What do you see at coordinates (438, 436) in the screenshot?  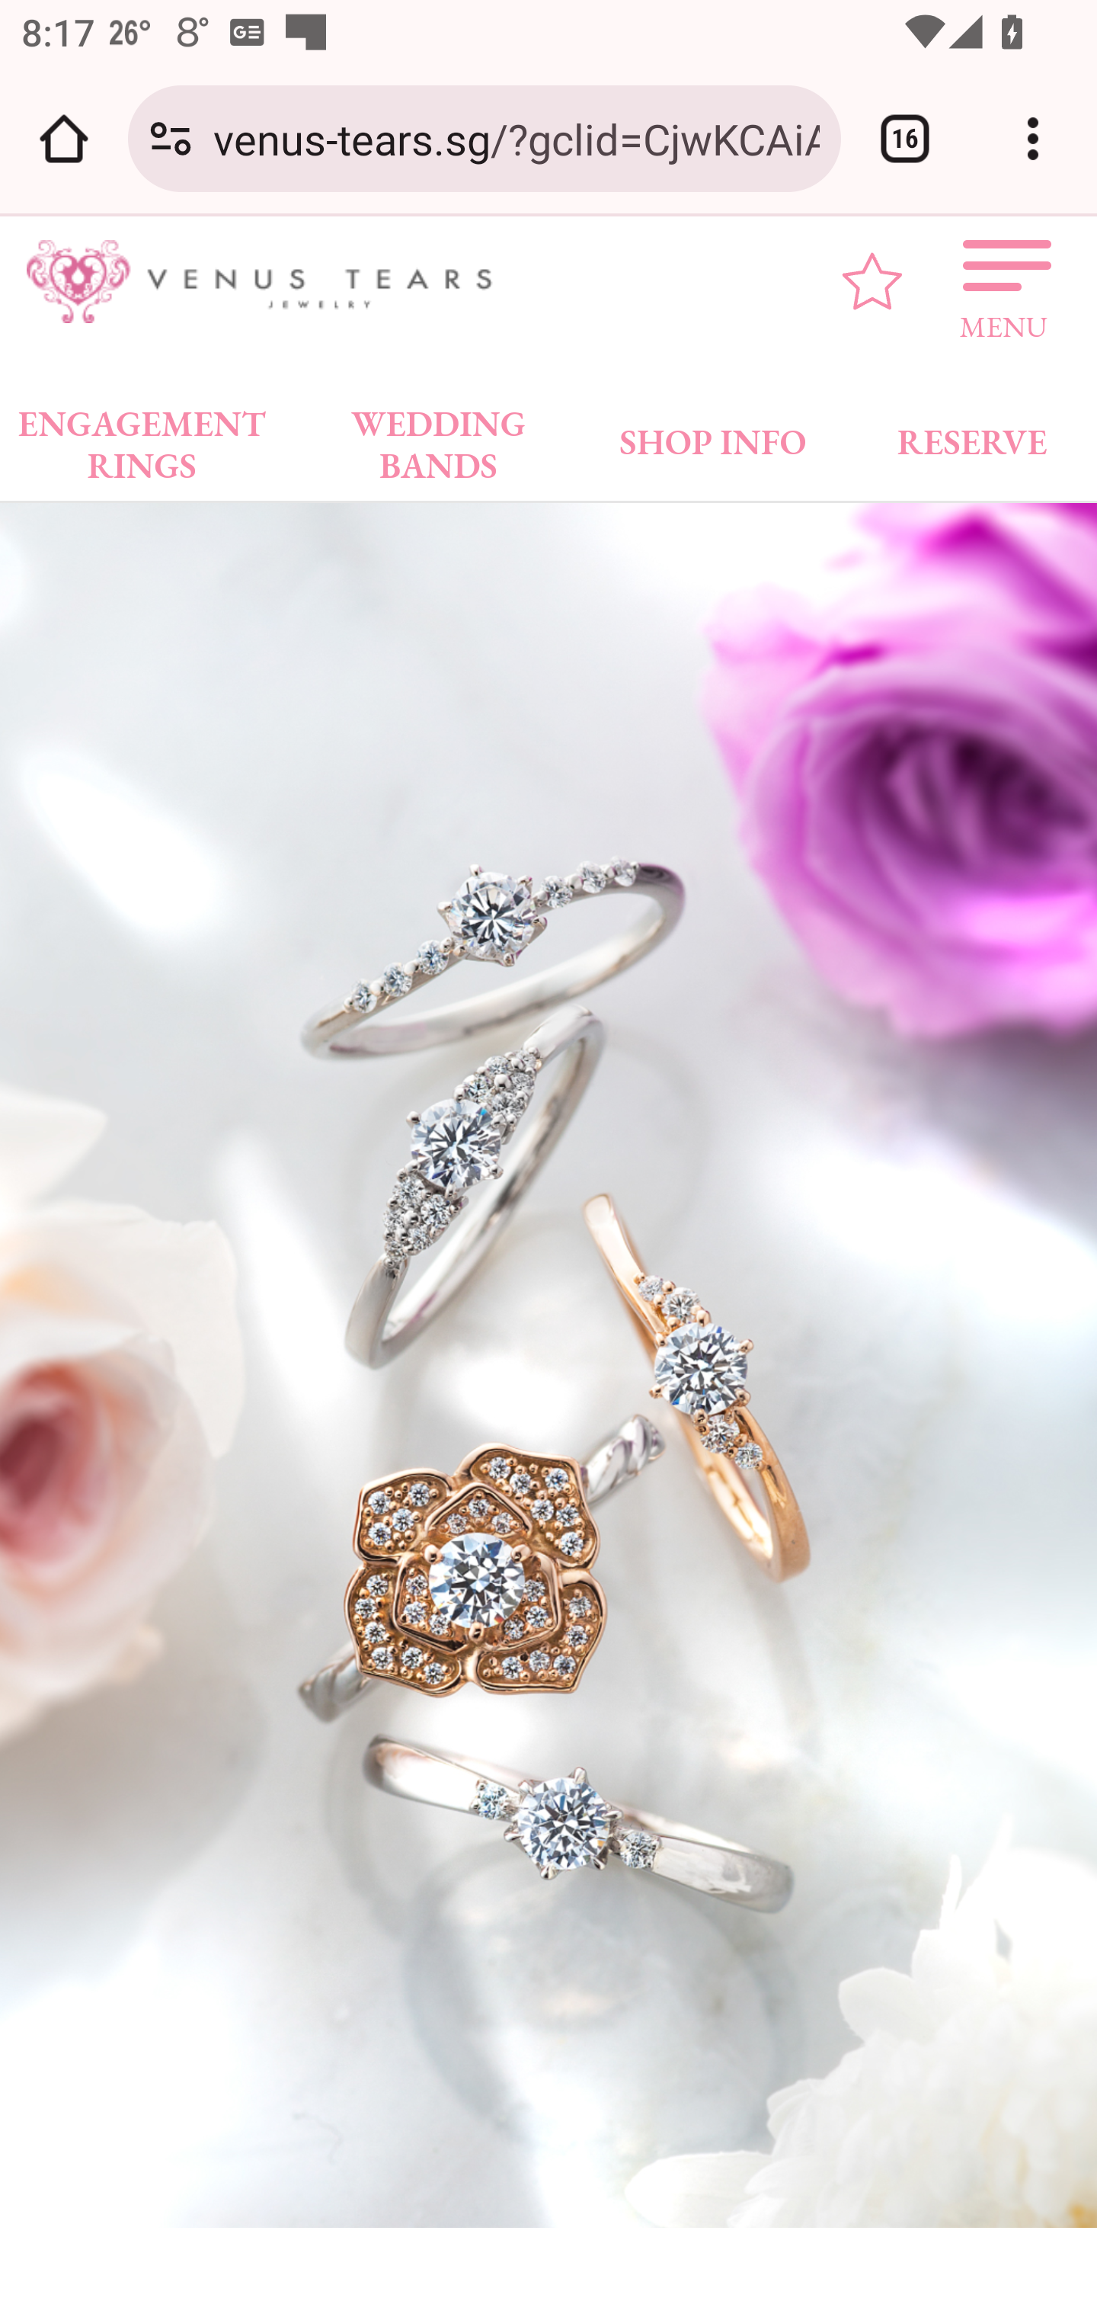 I see `WEDDING BANDS WEDDING BANDS` at bounding box center [438, 436].